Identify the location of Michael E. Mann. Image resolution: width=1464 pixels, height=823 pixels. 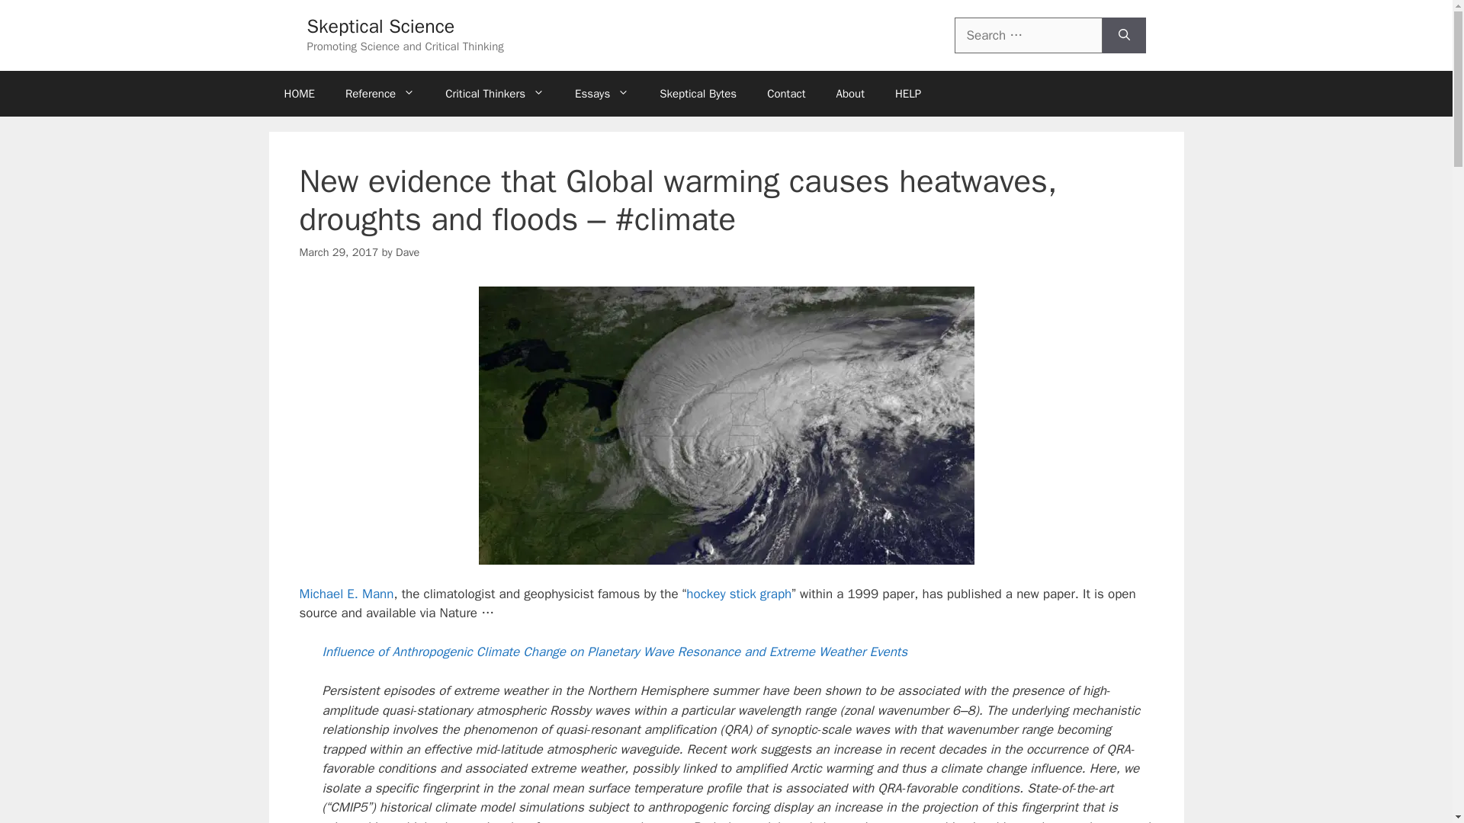
(346, 593).